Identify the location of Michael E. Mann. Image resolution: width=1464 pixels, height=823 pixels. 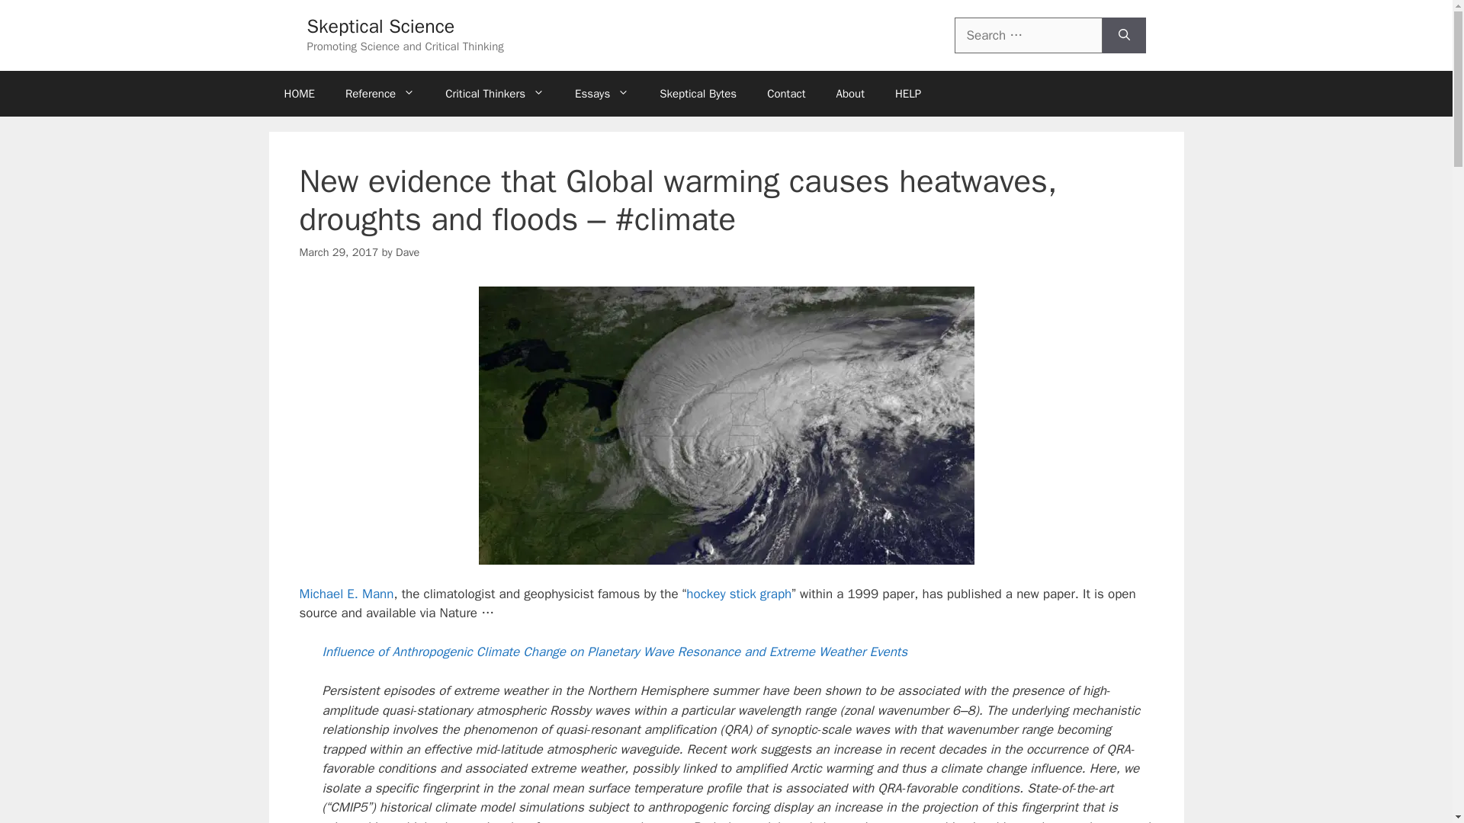
(346, 593).